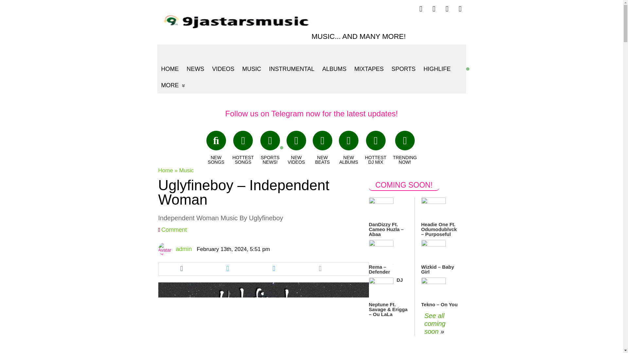 This screenshot has height=353, width=628. Describe the element at coordinates (195, 69) in the screenshot. I see `NEWS` at that location.